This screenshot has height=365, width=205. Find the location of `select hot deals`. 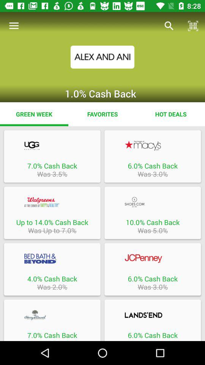

select hot deals is located at coordinates (171, 114).